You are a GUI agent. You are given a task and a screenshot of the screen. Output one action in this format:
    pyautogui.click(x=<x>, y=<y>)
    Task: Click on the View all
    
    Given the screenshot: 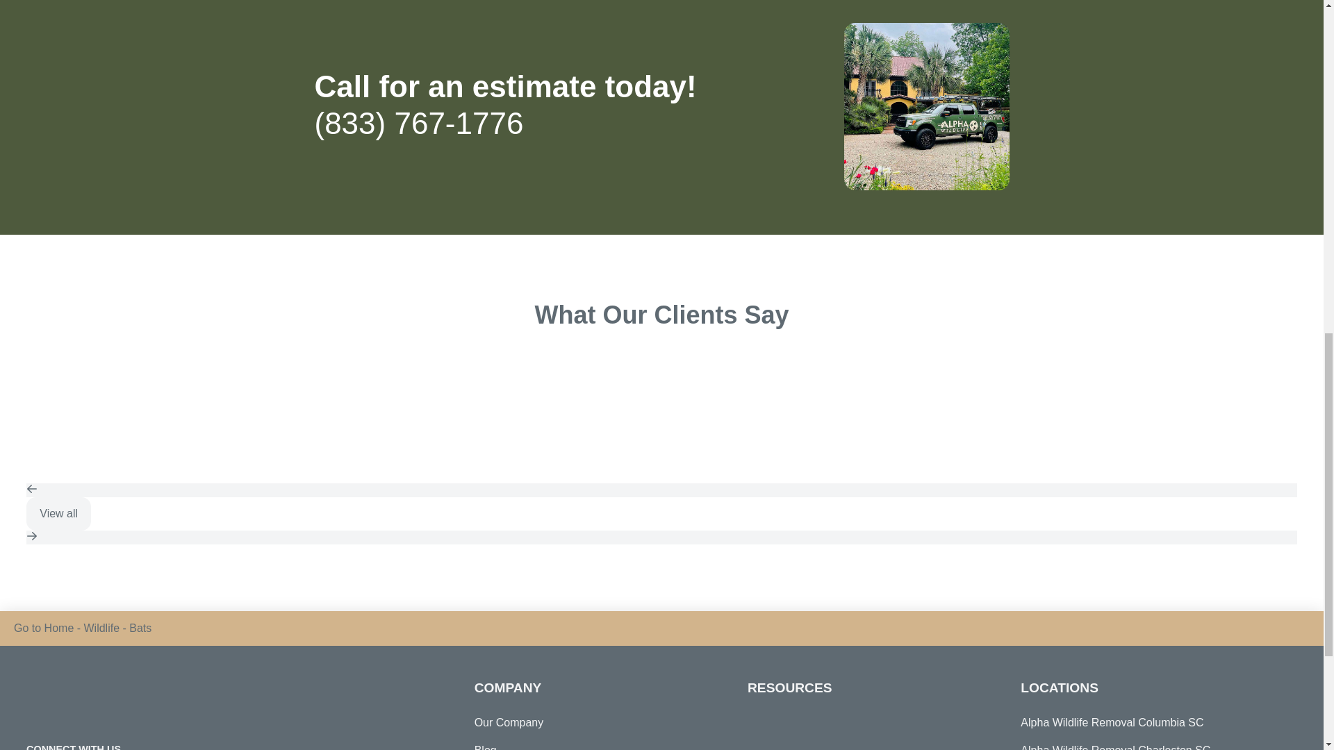 What is the action you would take?
    pyautogui.click(x=58, y=514)
    